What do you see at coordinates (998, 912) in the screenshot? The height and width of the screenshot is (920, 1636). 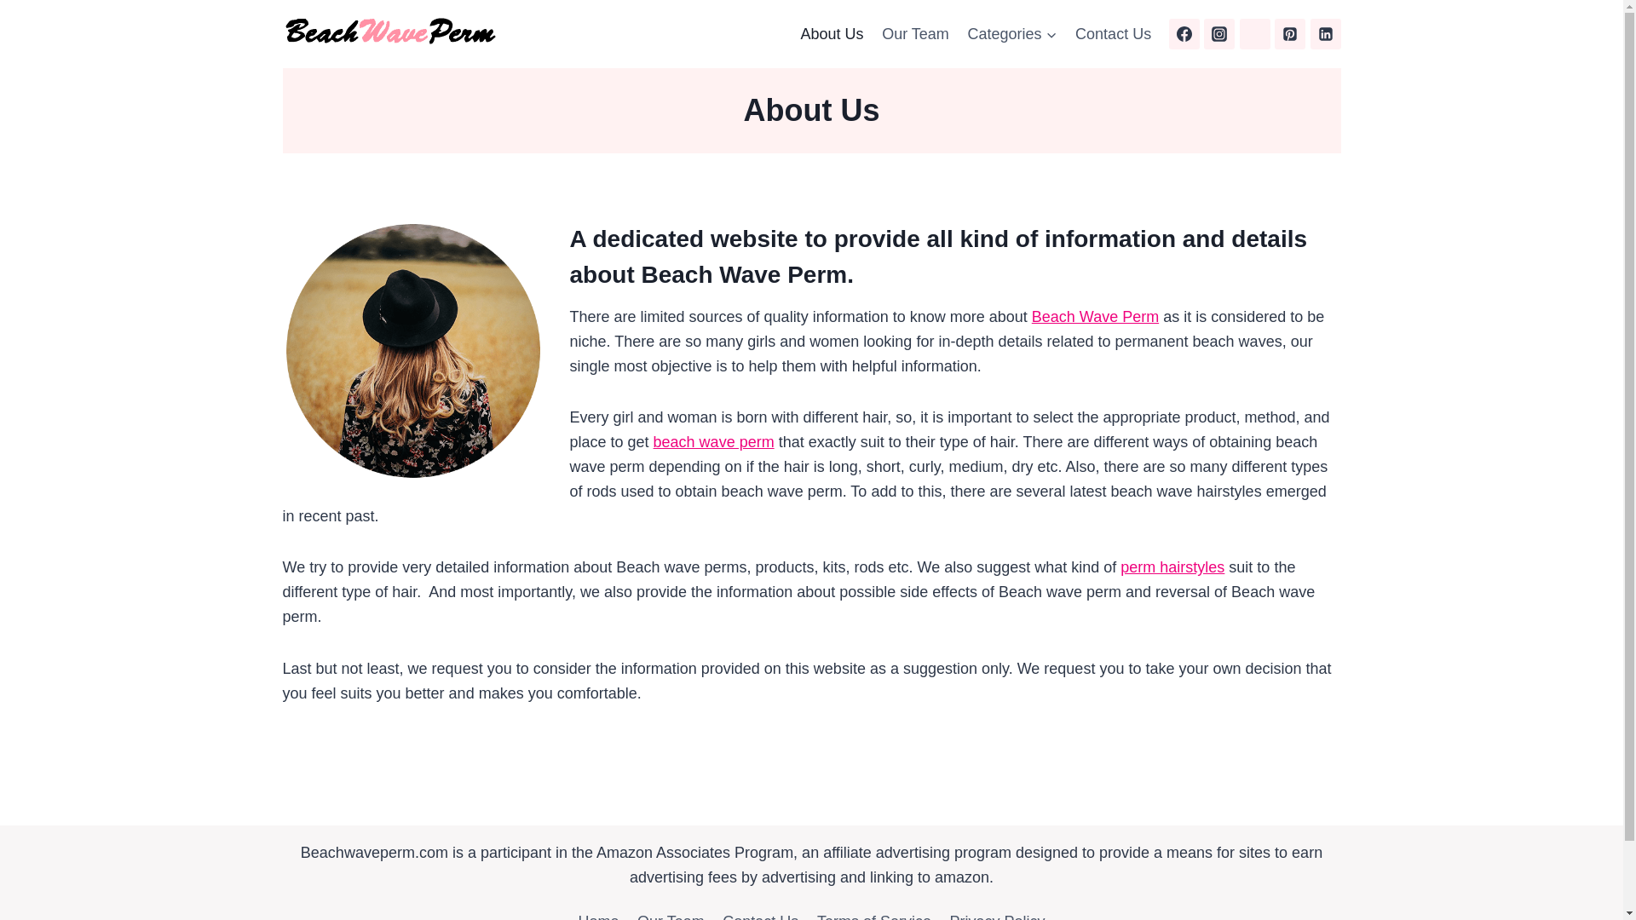 I see `Privacy Policy` at bounding box center [998, 912].